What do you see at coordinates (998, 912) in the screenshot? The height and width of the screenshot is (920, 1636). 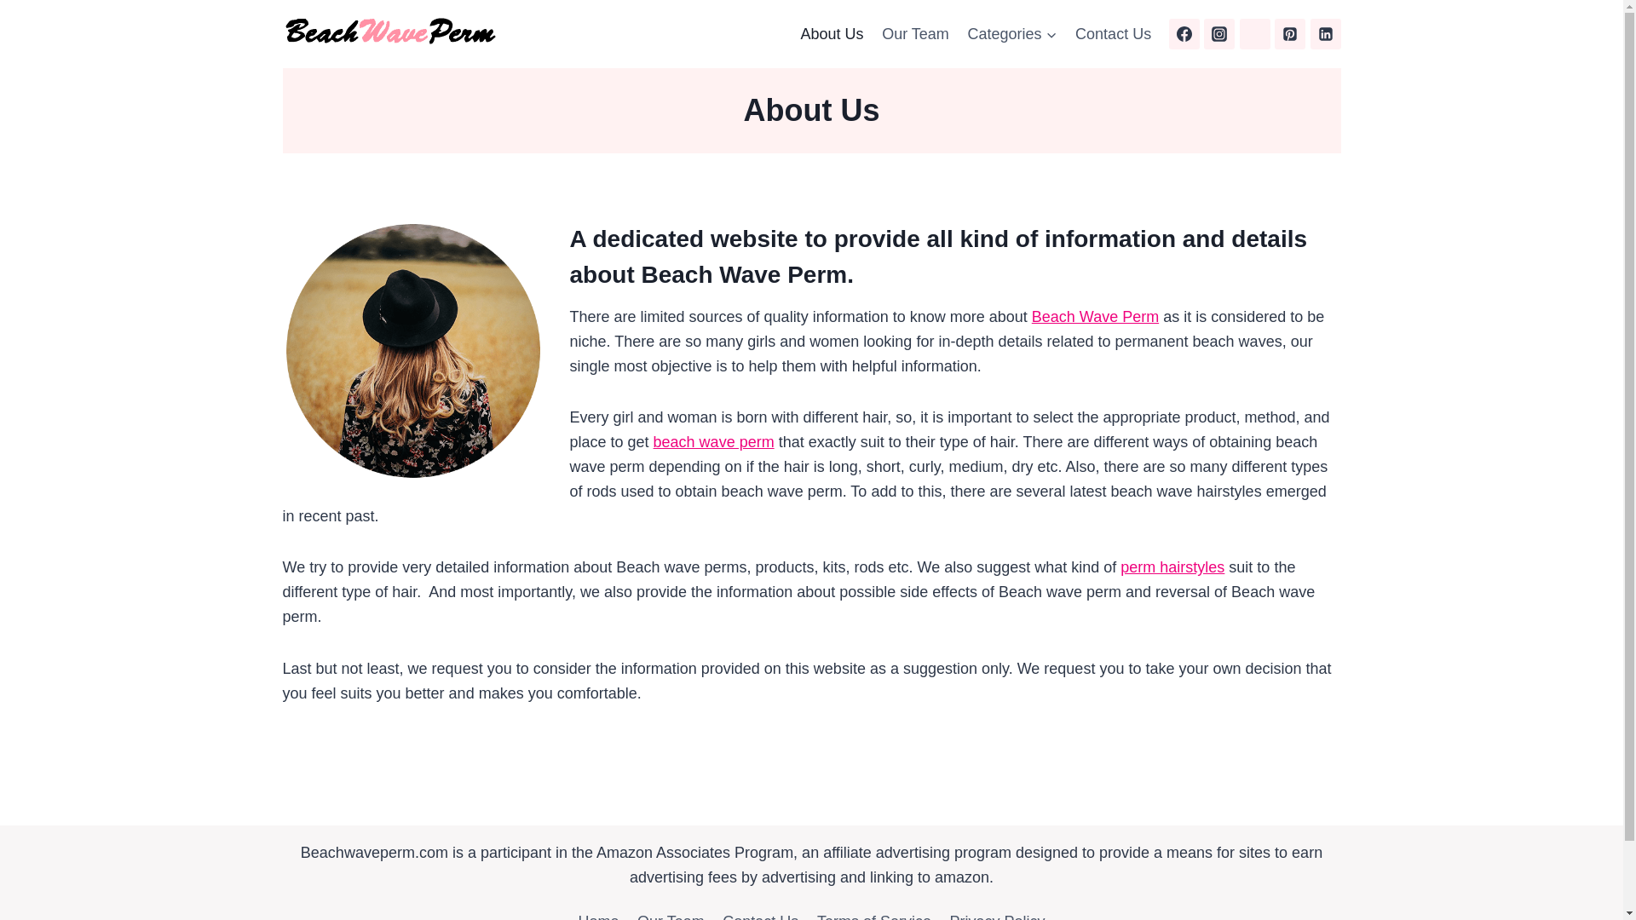 I see `Privacy Policy` at bounding box center [998, 912].